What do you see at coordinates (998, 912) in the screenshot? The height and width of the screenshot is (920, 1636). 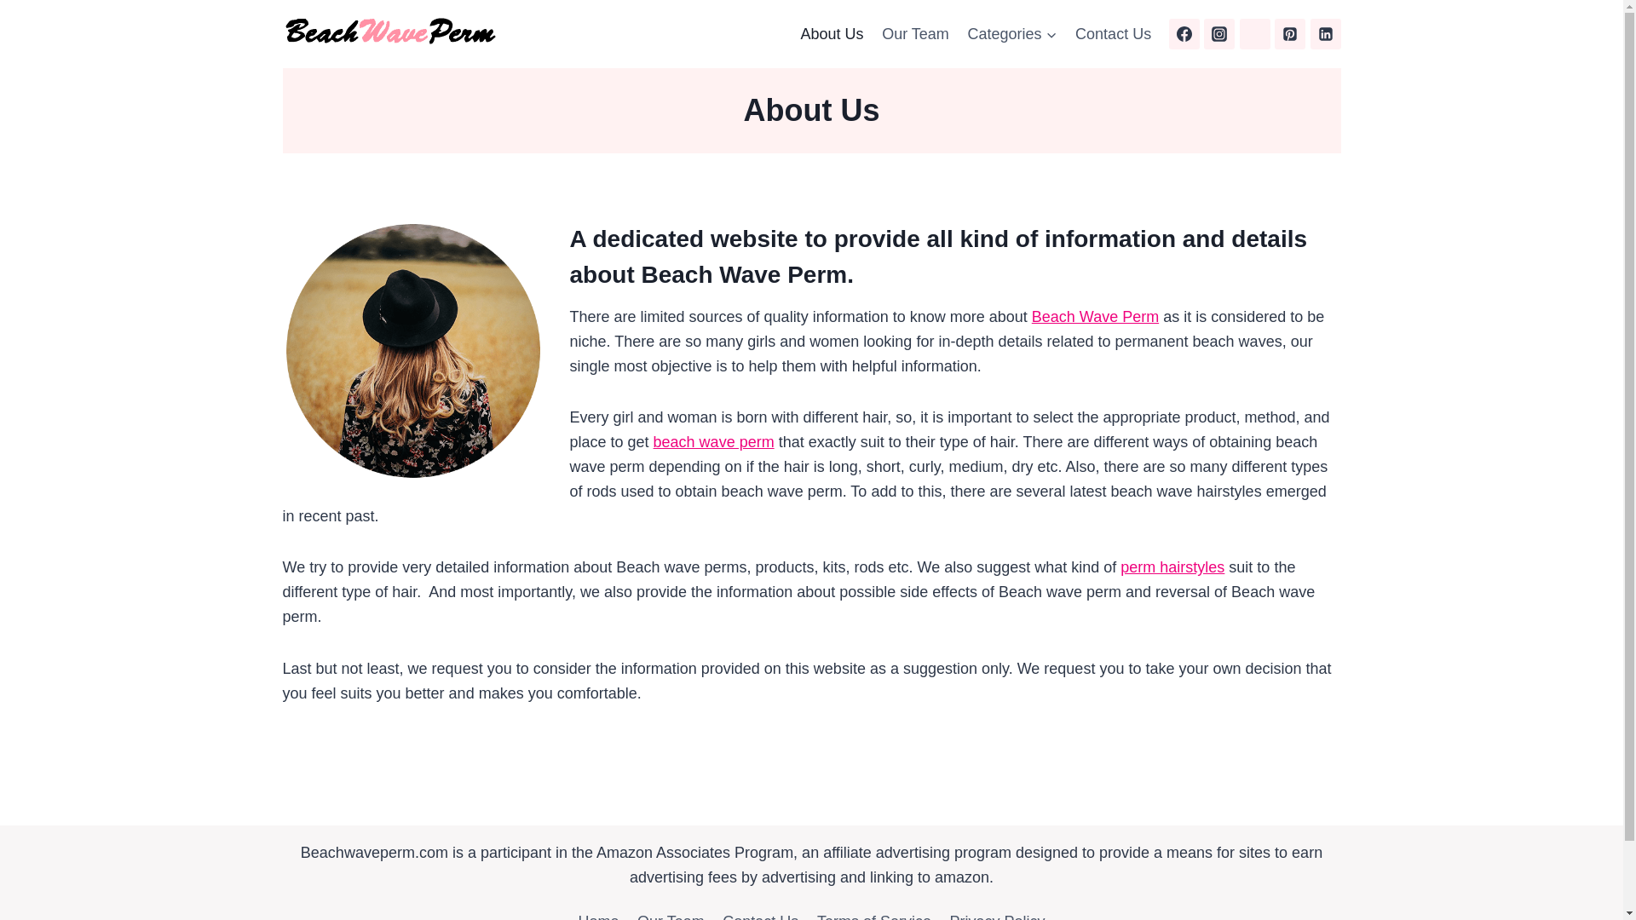 I see `Privacy Policy` at bounding box center [998, 912].